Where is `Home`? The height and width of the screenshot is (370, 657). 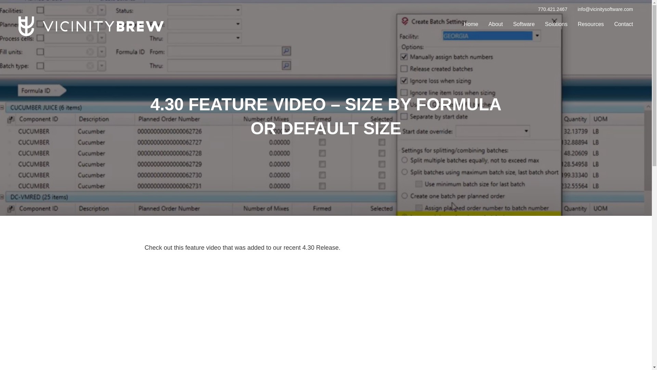
Home is located at coordinates (471, 24).